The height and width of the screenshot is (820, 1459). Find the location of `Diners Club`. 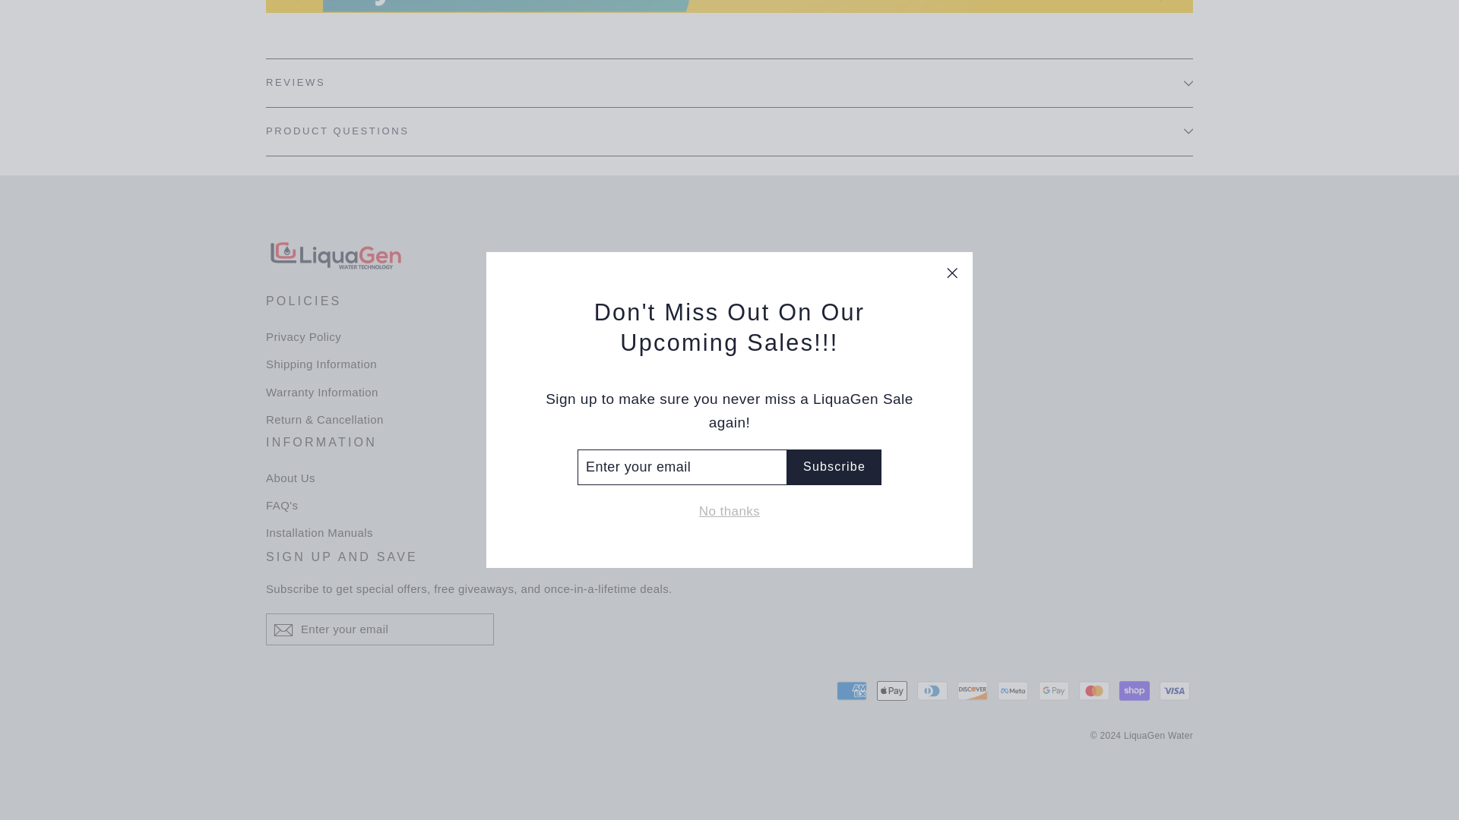

Diners Club is located at coordinates (932, 690).